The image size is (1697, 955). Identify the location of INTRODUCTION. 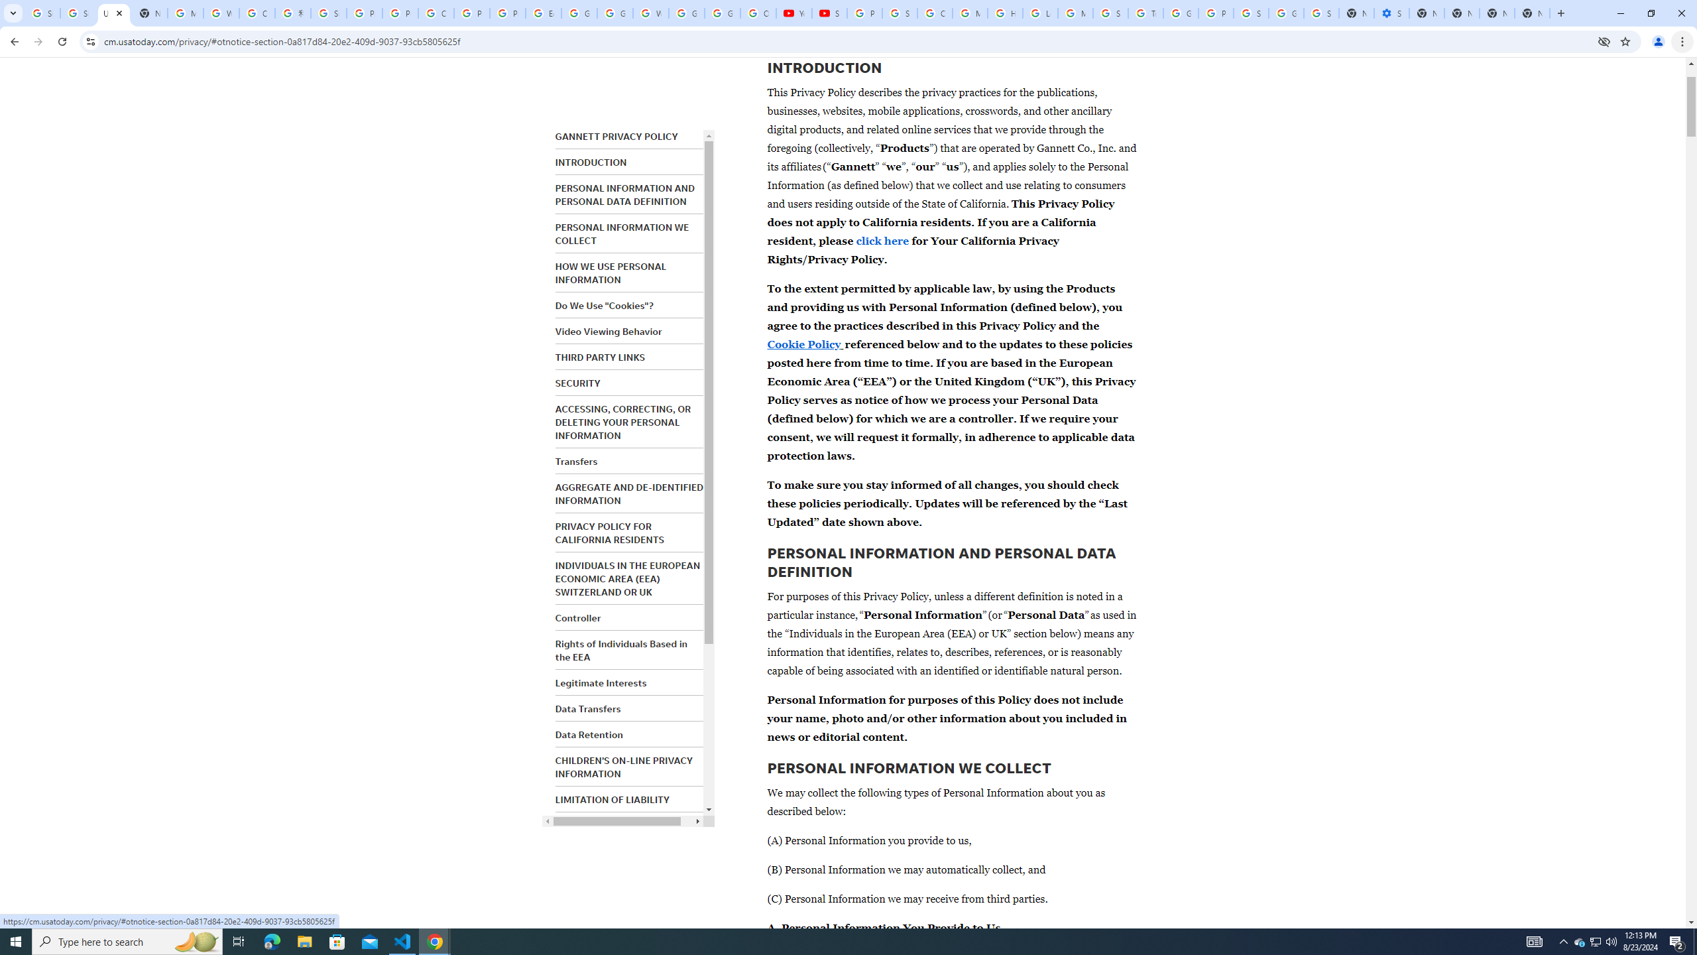
(591, 162).